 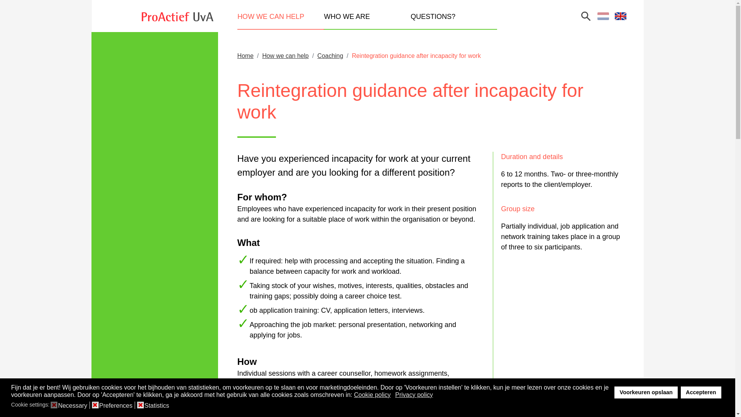 What do you see at coordinates (454, 20) in the screenshot?
I see `QUESTIONS?` at bounding box center [454, 20].